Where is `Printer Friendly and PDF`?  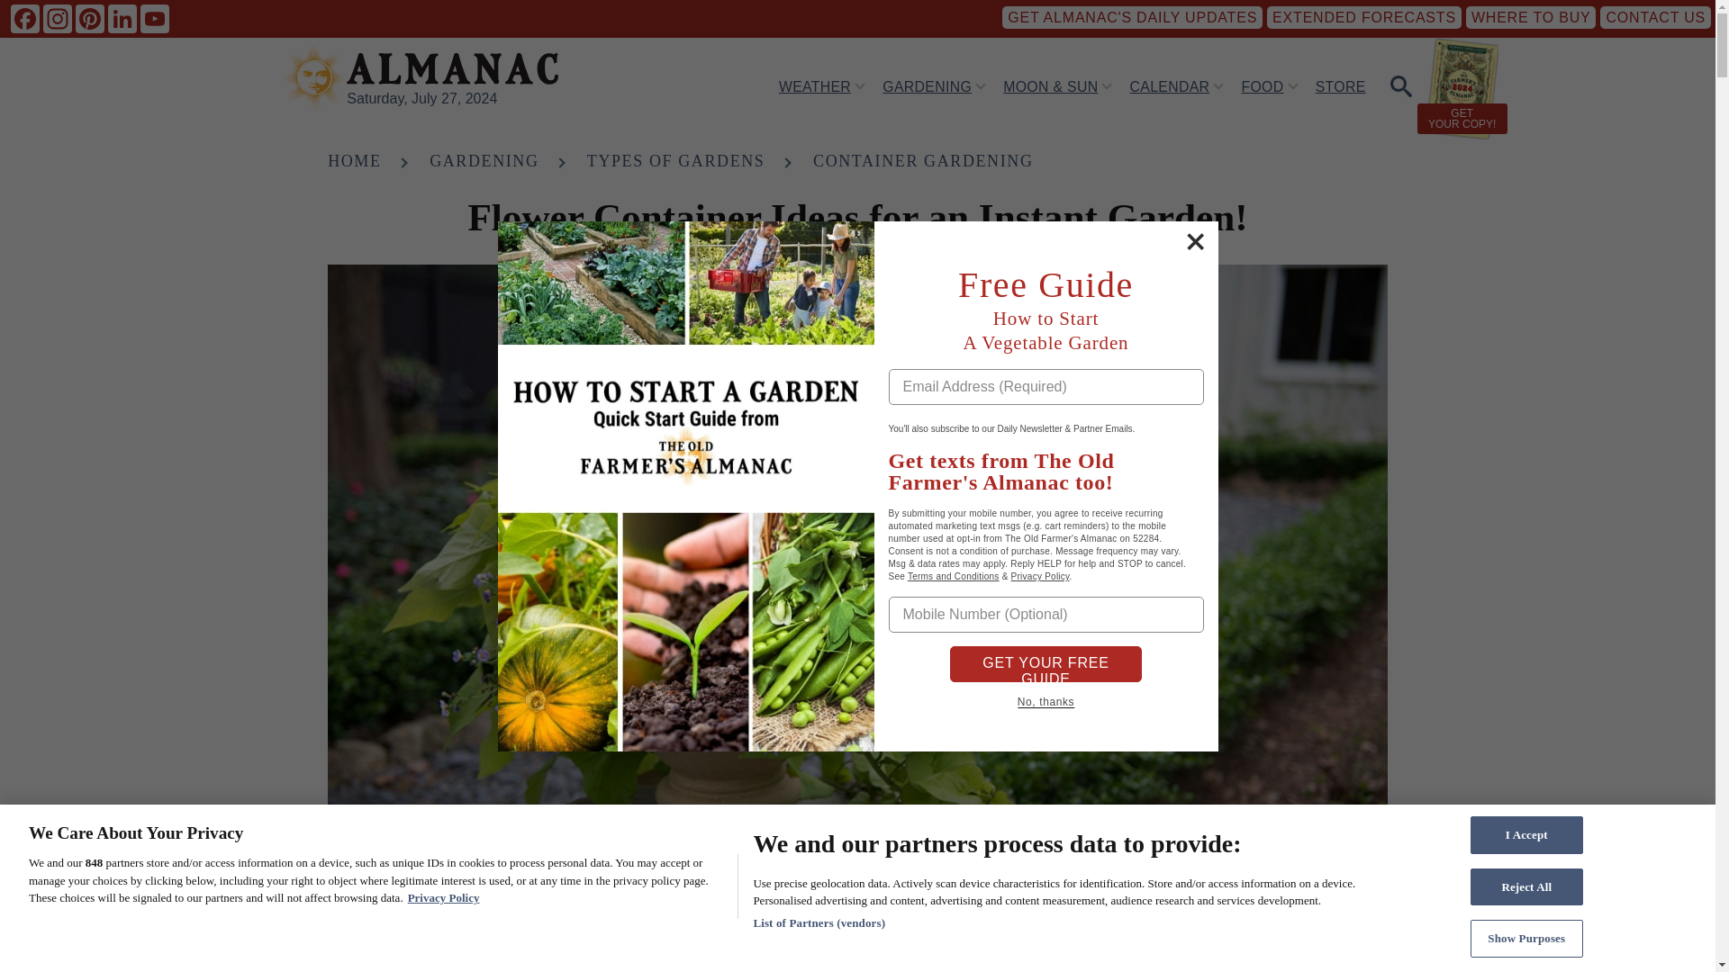
Printer Friendly and PDF is located at coordinates (1373, 932).